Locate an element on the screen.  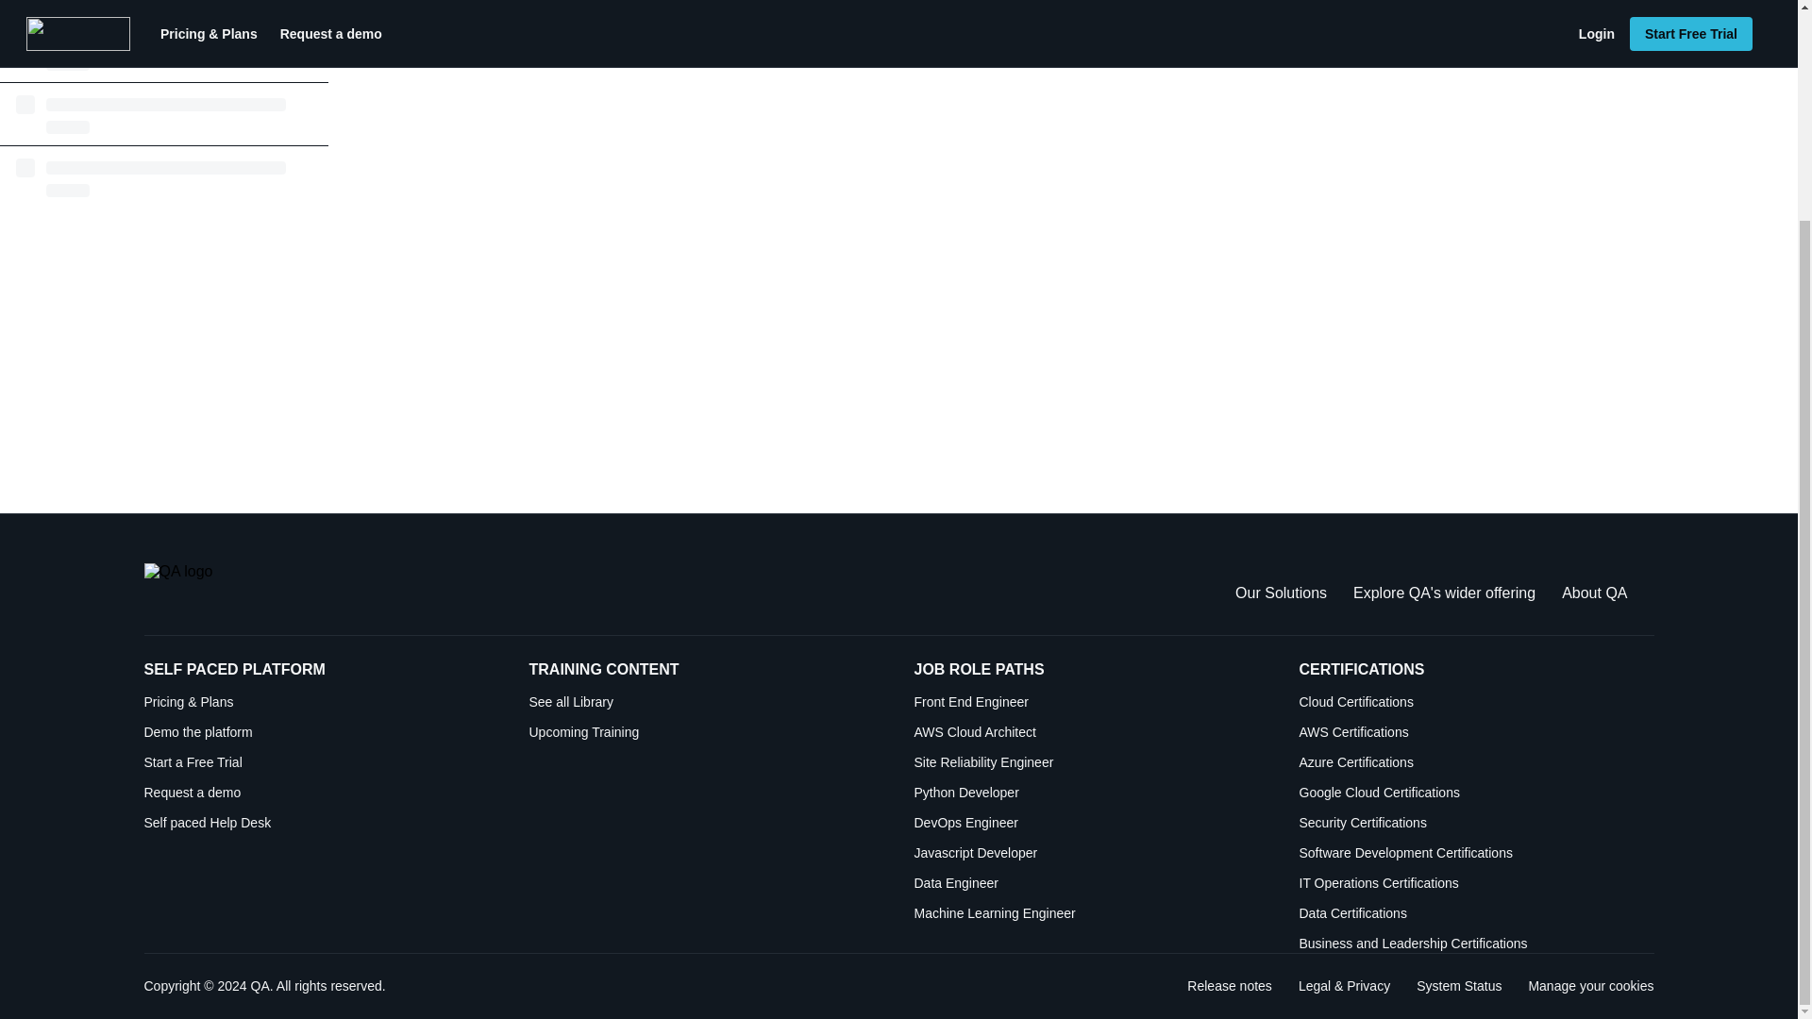
Upcoming Training is located at coordinates (321, 793).